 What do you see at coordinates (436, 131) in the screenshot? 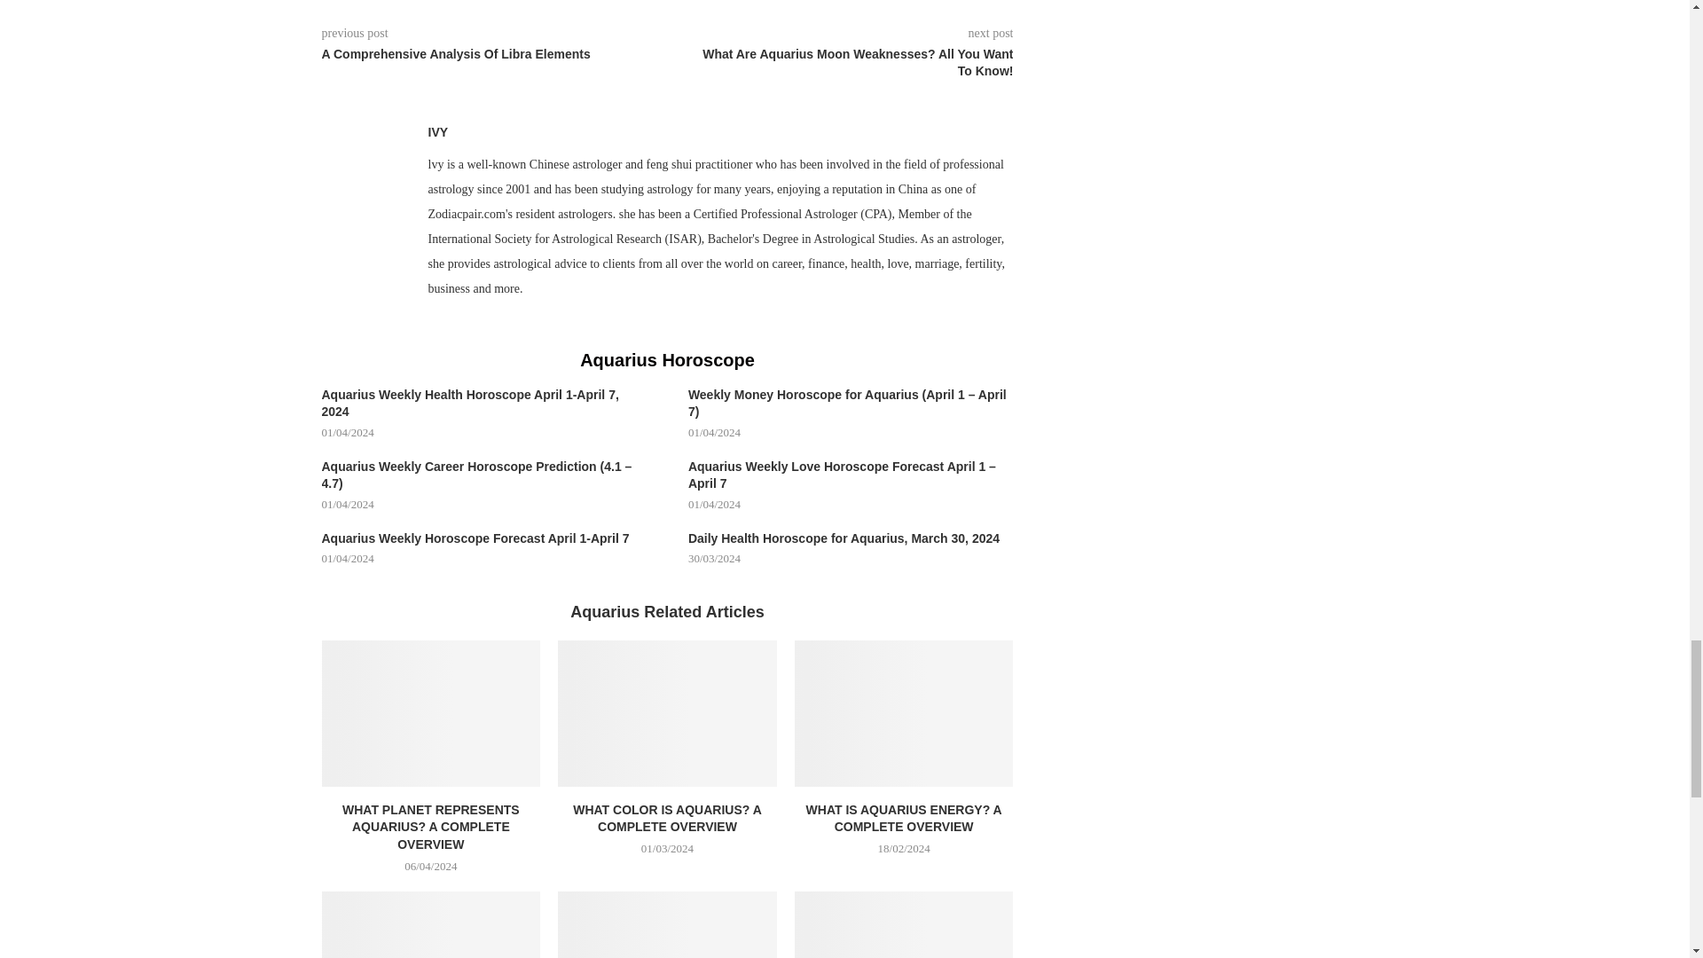
I see `Author Ivy` at bounding box center [436, 131].